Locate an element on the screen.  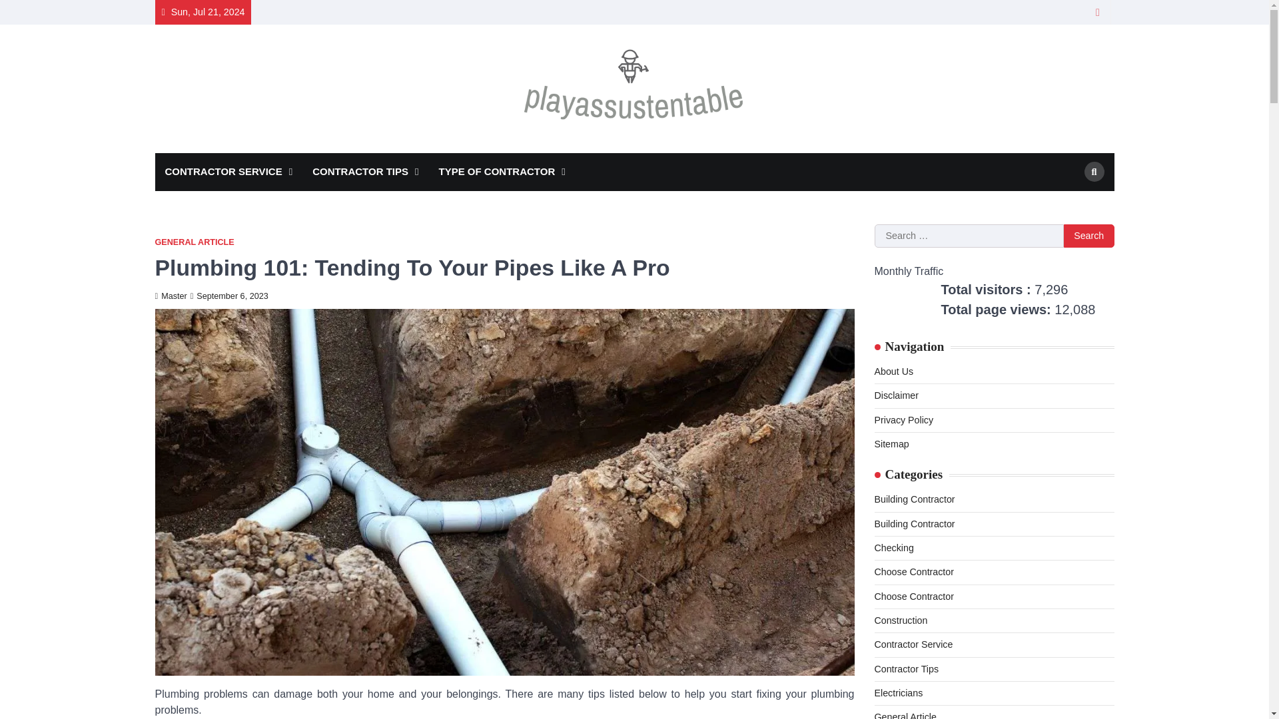
About Us is located at coordinates (893, 371).